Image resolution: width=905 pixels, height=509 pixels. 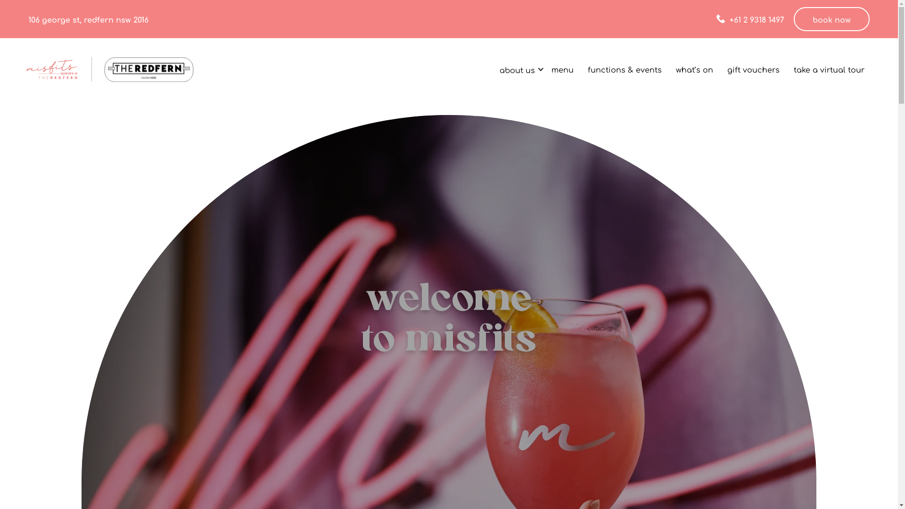 I want to click on about us, so click(x=518, y=69).